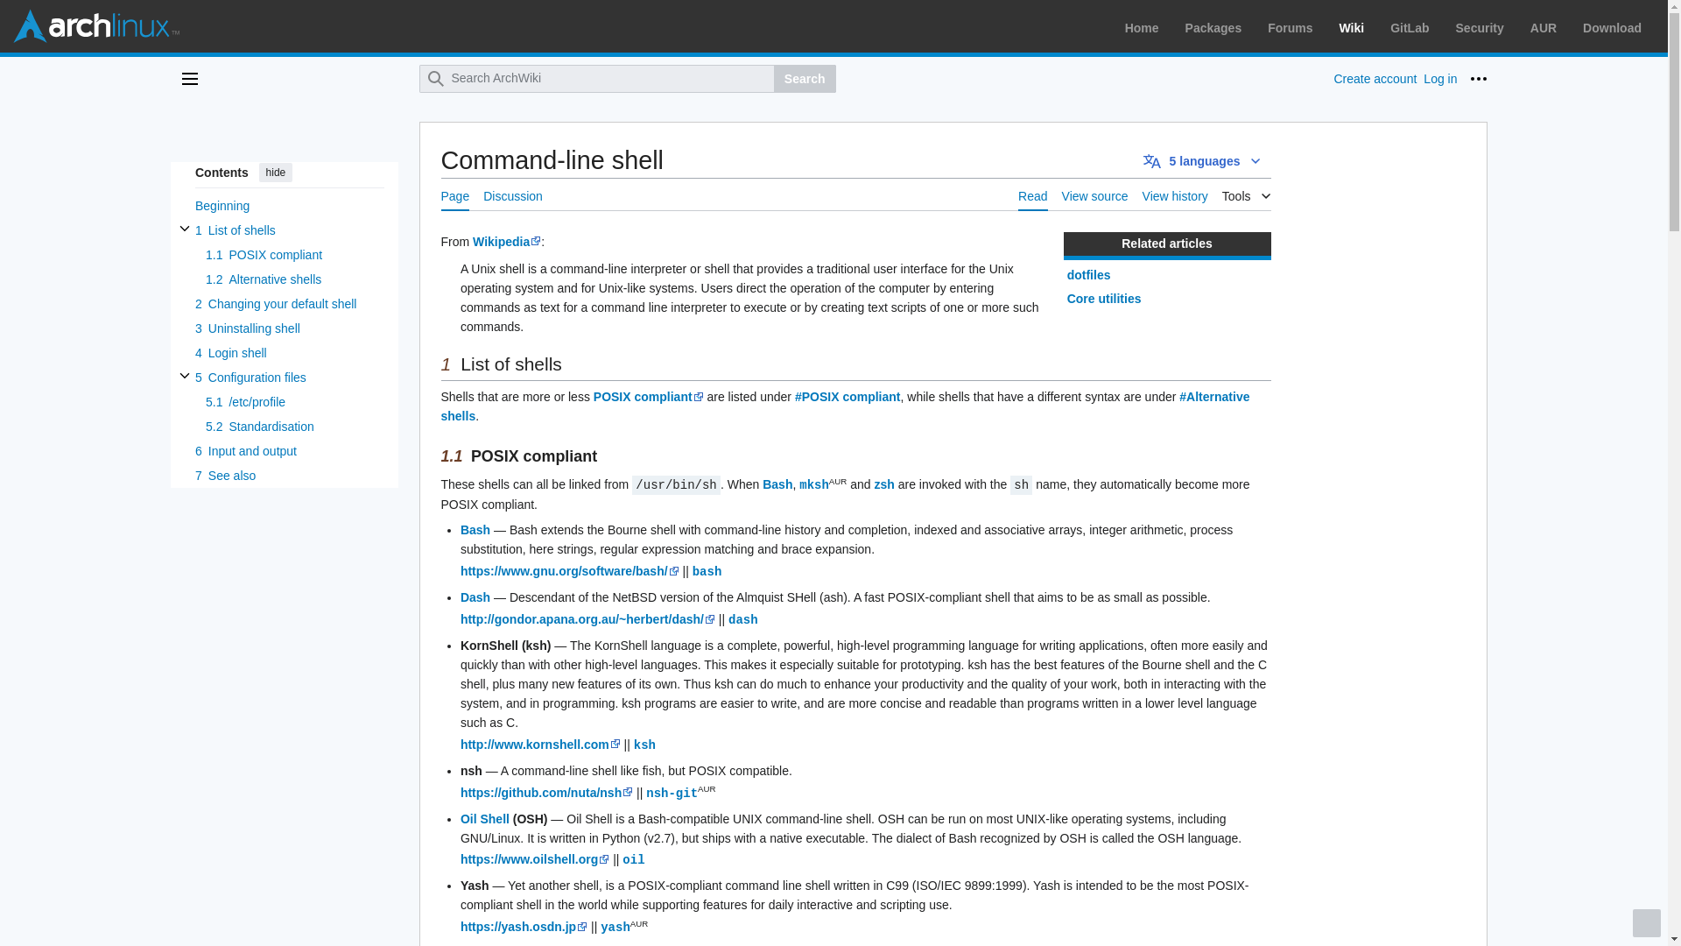 The image size is (1681, 946). What do you see at coordinates (1543, 27) in the screenshot?
I see `AUR` at bounding box center [1543, 27].